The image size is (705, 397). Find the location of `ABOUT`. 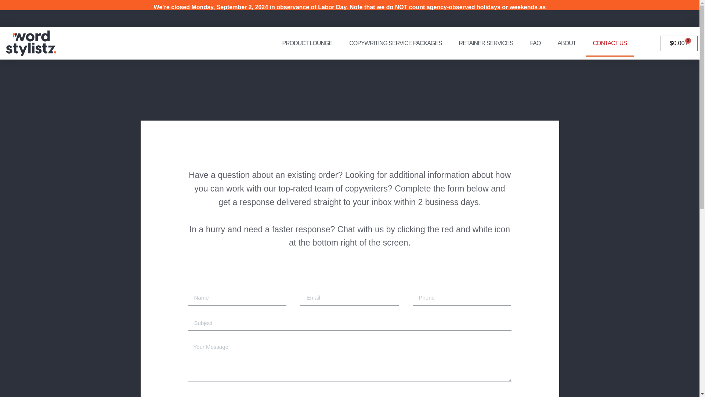

ABOUT is located at coordinates (566, 43).